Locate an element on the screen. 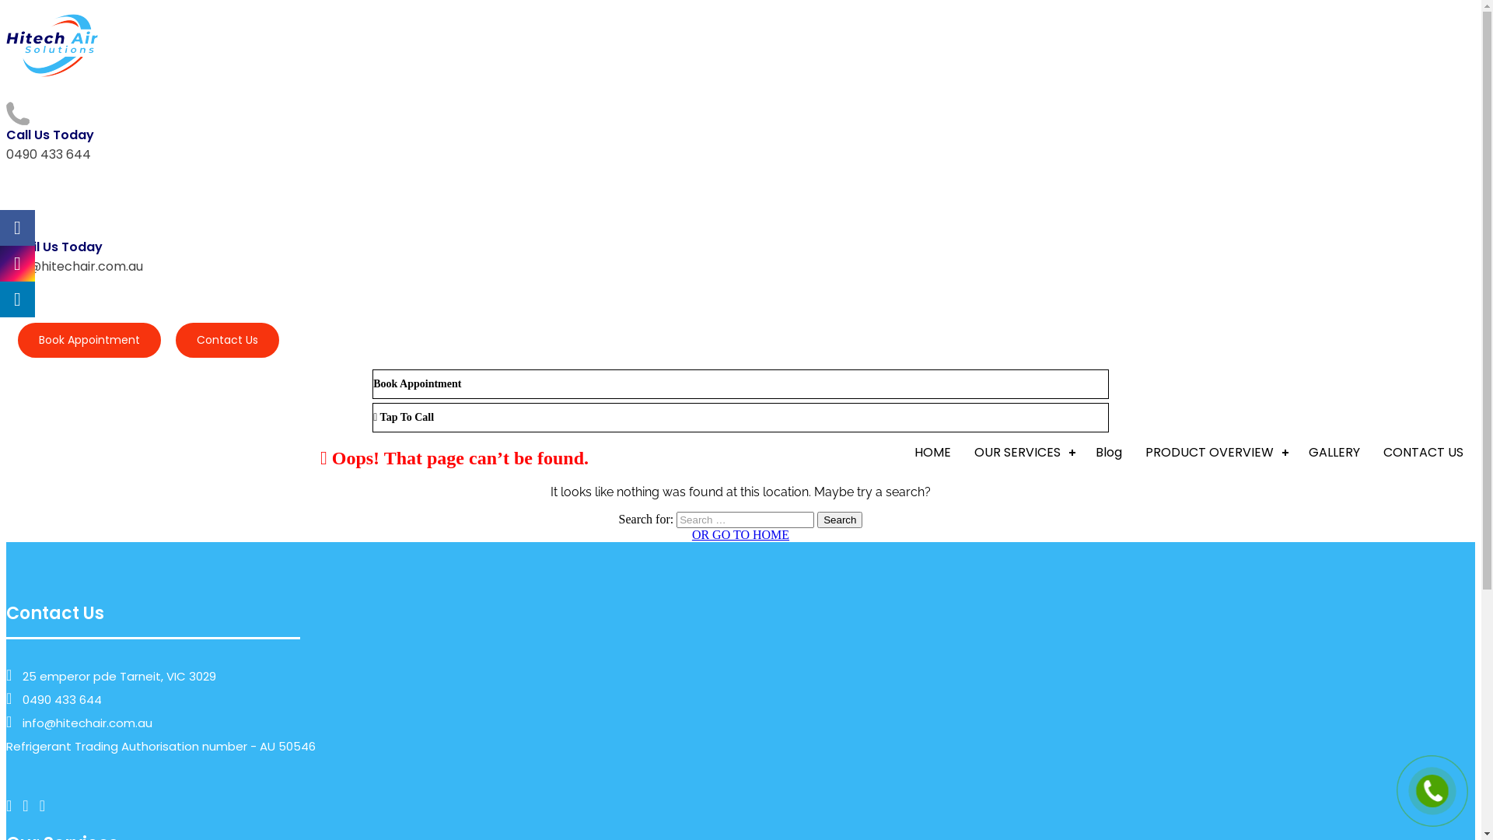  OUR SERVICES is located at coordinates (1023, 453).